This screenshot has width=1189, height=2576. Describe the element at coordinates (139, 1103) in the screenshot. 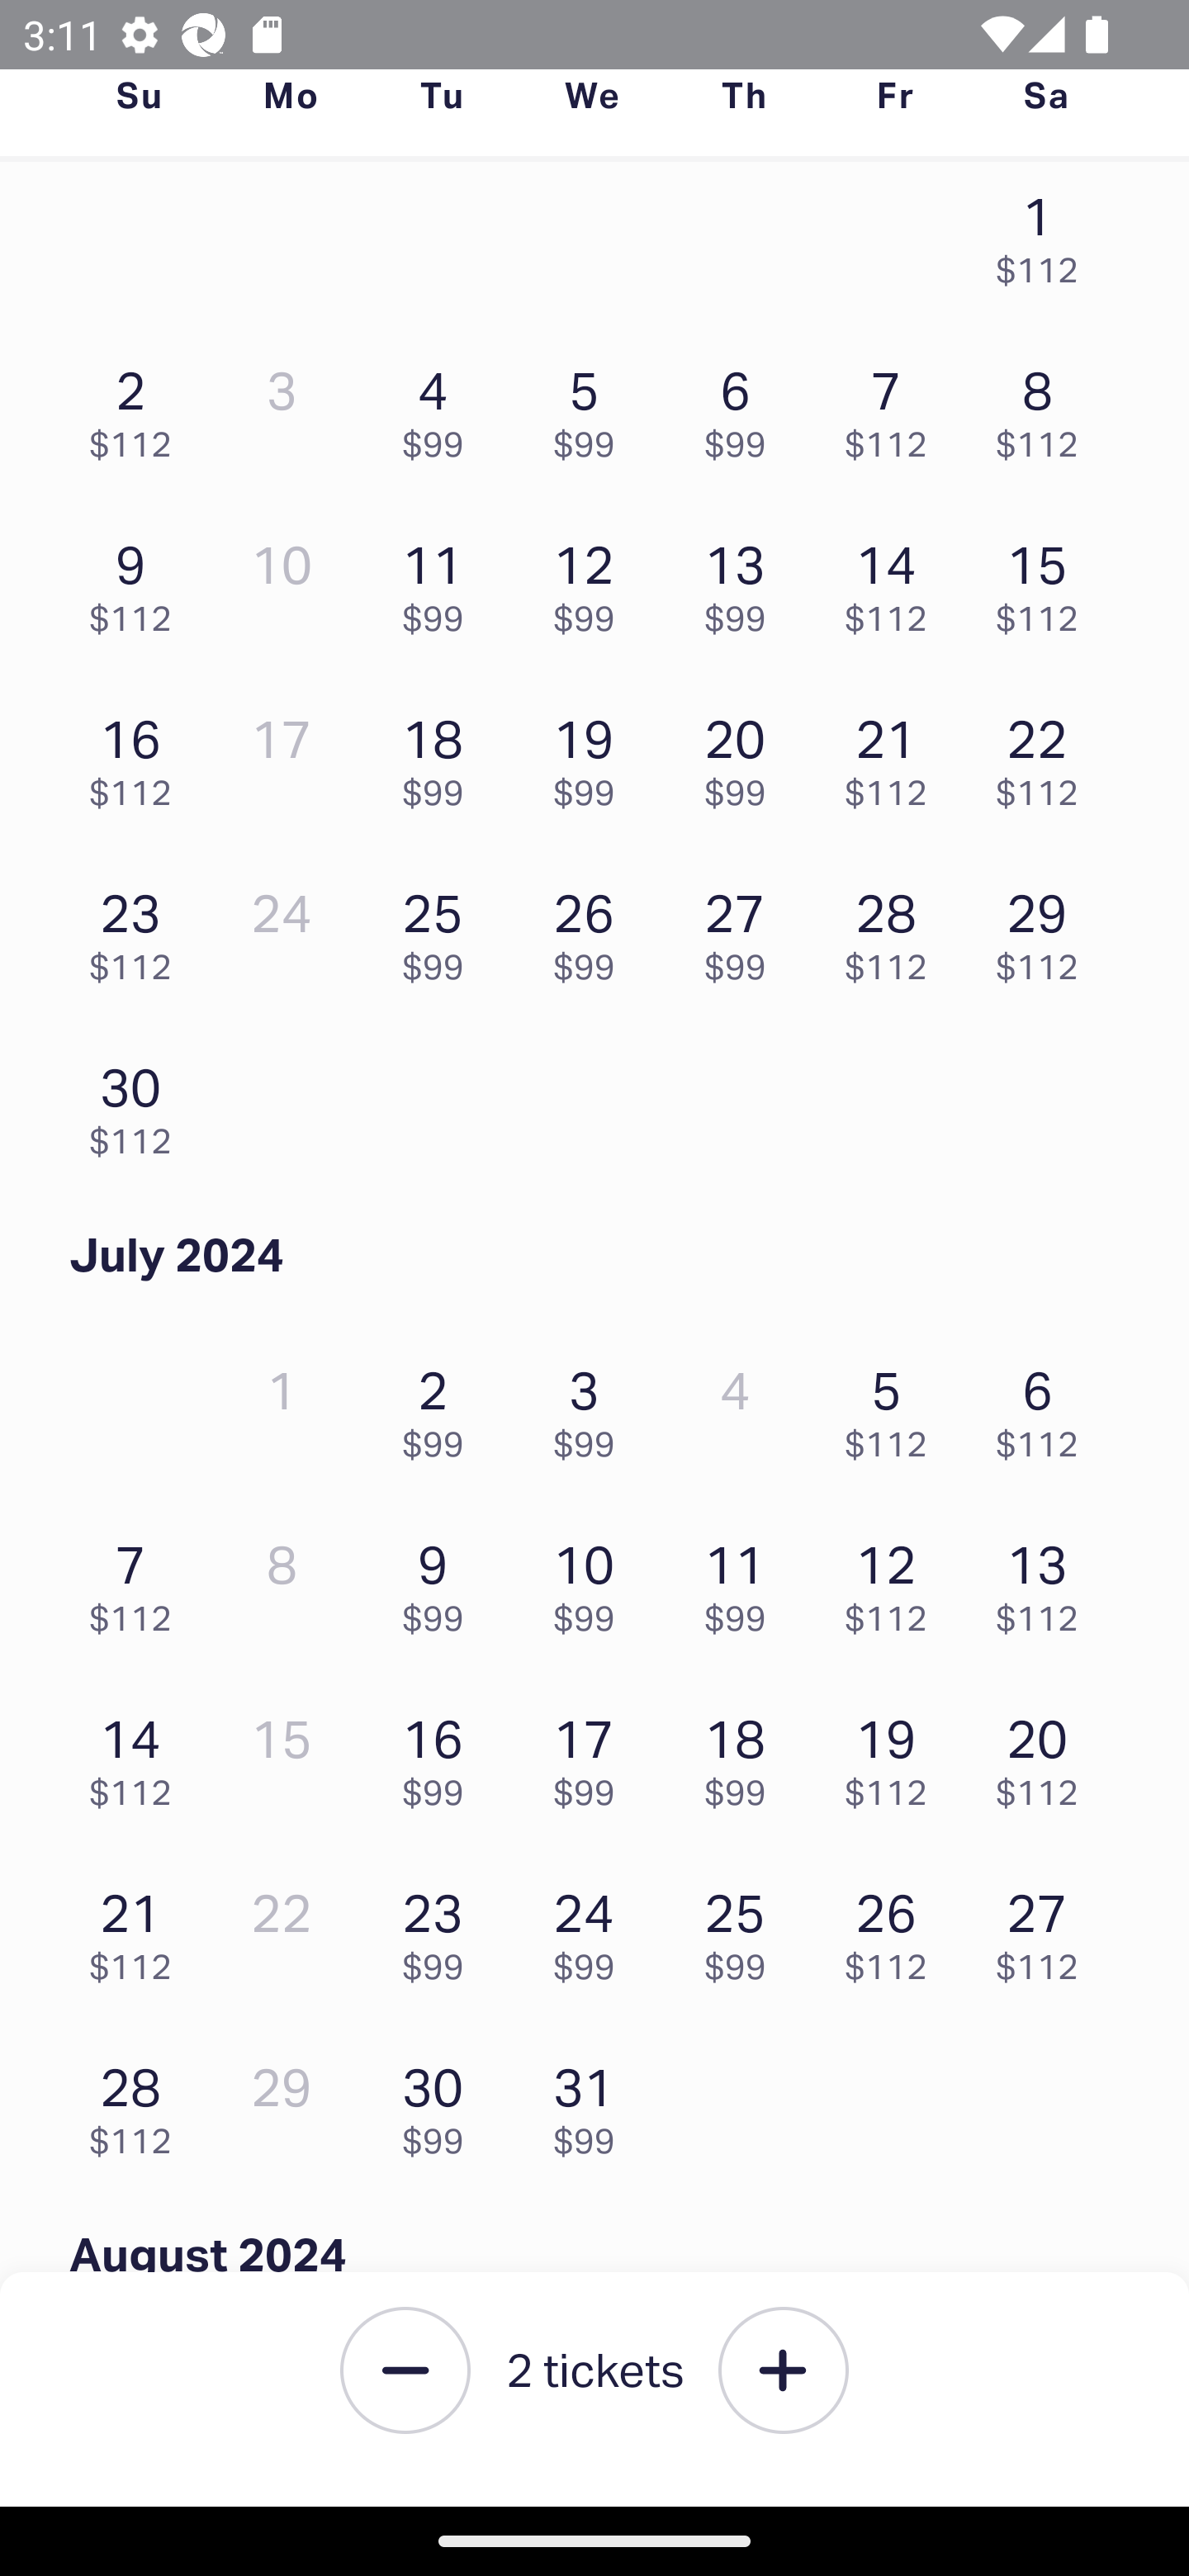

I see `30 $112` at that location.